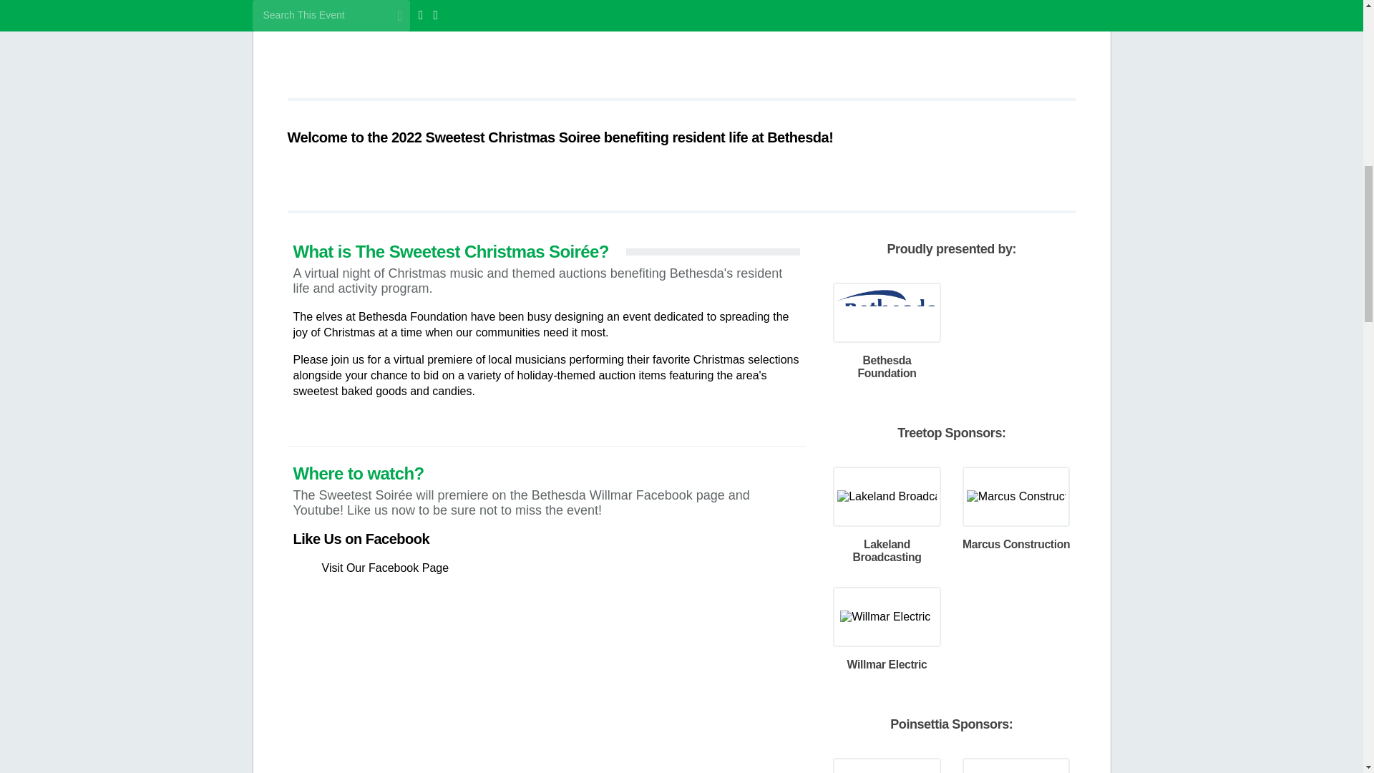 Image resolution: width=1374 pixels, height=773 pixels. What do you see at coordinates (378, 37) in the screenshot?
I see `Donate Now!` at bounding box center [378, 37].